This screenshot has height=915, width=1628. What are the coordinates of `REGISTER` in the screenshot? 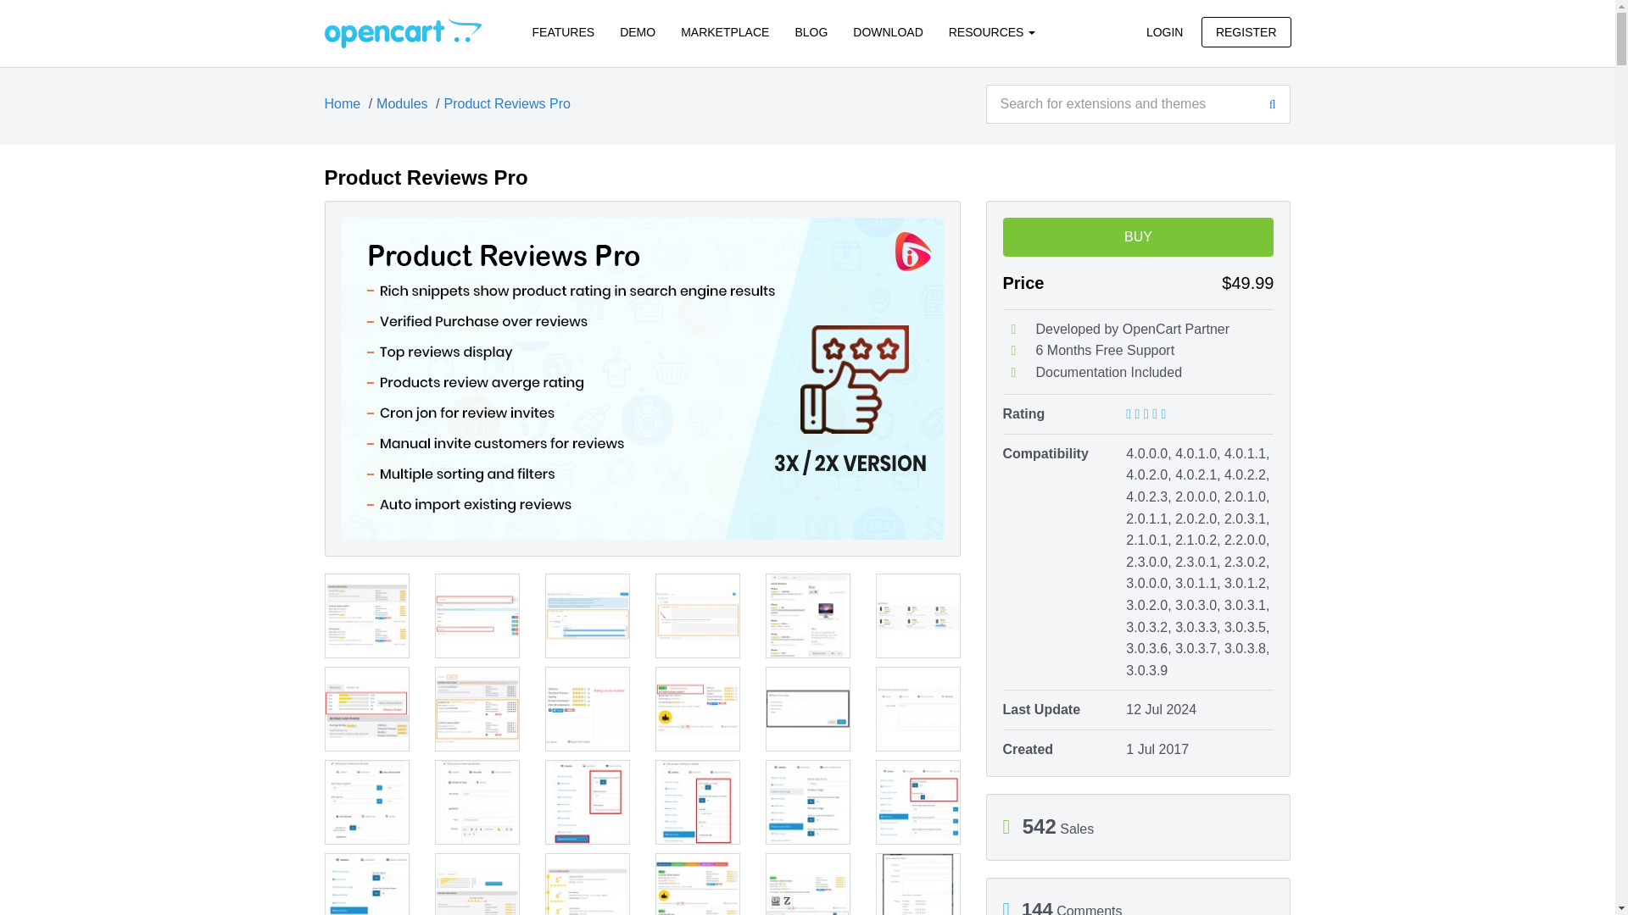 It's located at (1246, 32).